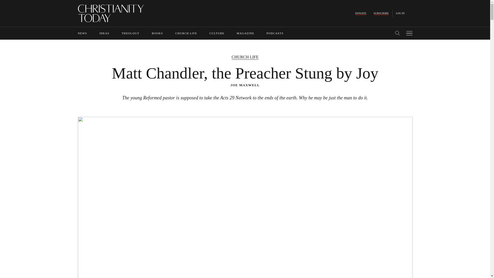  Describe the element at coordinates (186, 33) in the screenshot. I see `CHURCH LIFE` at that location.